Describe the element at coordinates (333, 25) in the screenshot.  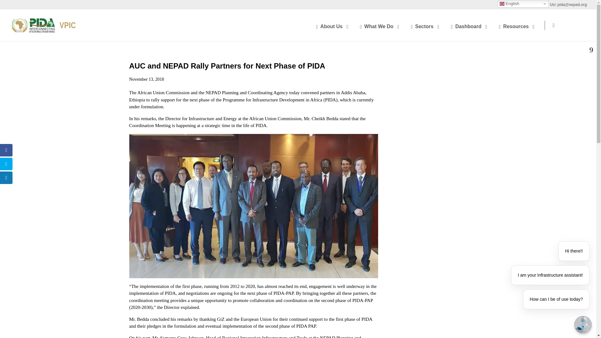
I see `About Us` at that location.